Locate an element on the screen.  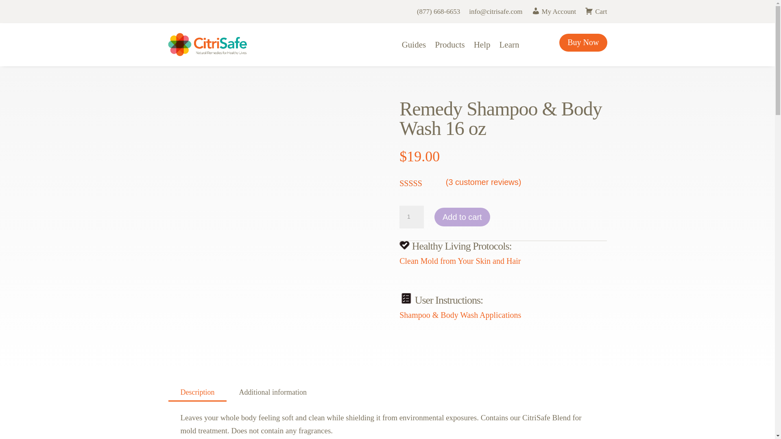
1 is located at coordinates (412, 217).